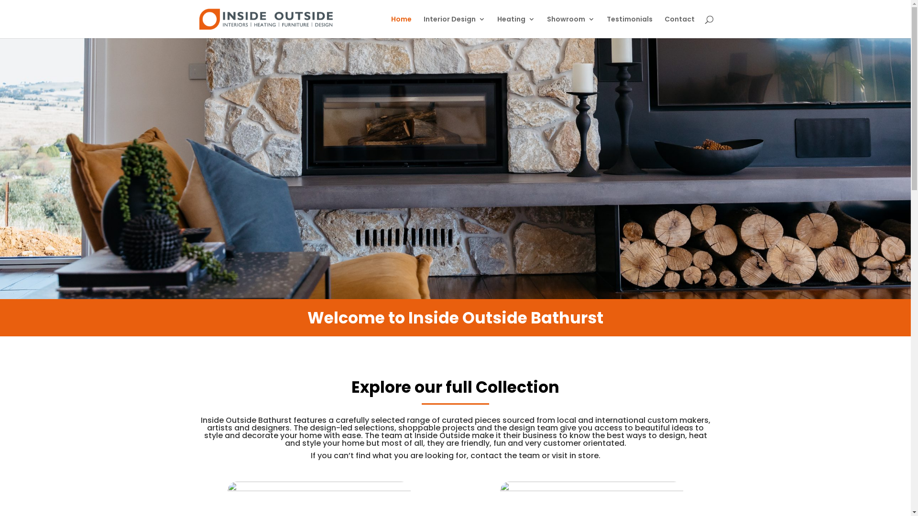  I want to click on Showroom, so click(571, 27).